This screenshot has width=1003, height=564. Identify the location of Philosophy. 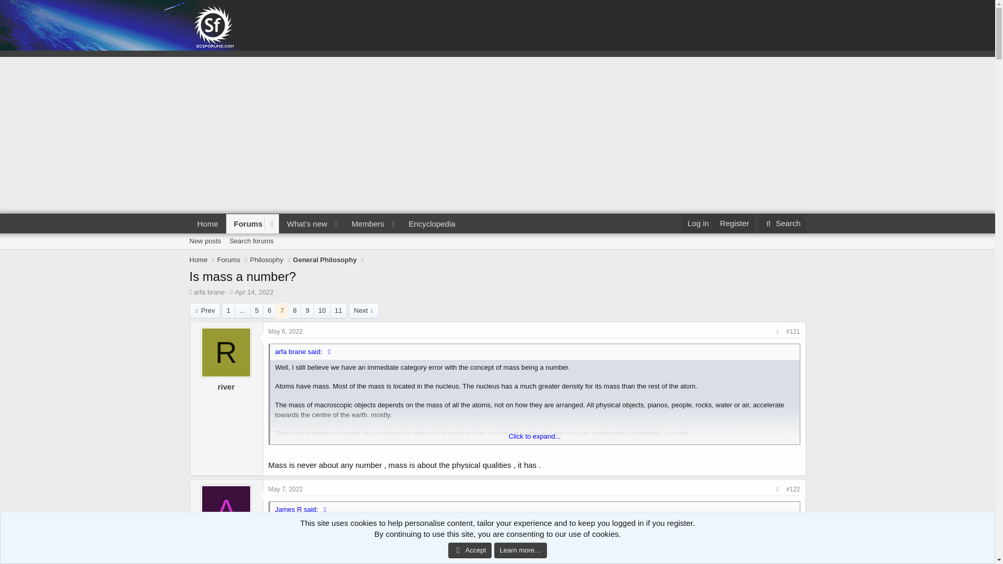
(365, 224).